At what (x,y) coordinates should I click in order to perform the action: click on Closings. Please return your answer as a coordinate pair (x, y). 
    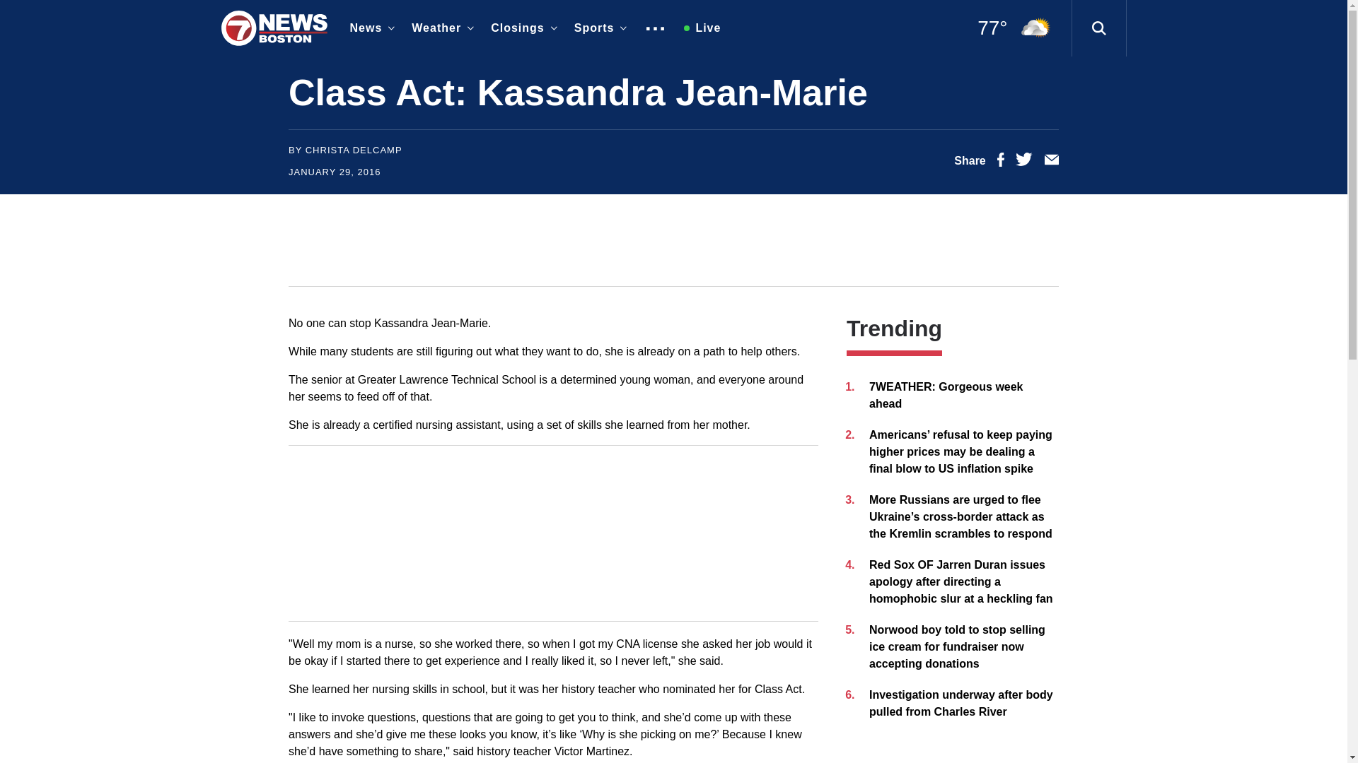
    Looking at the image, I should click on (521, 28).